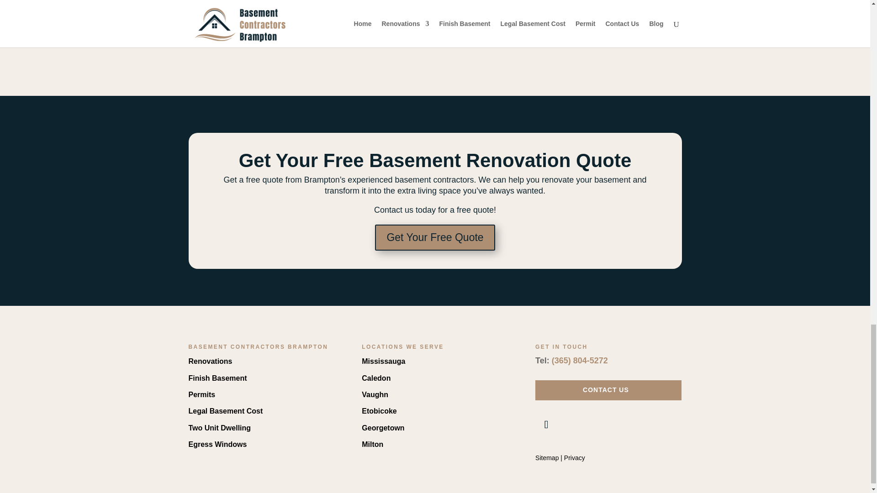  What do you see at coordinates (383, 362) in the screenshot?
I see `Mississauga` at bounding box center [383, 362].